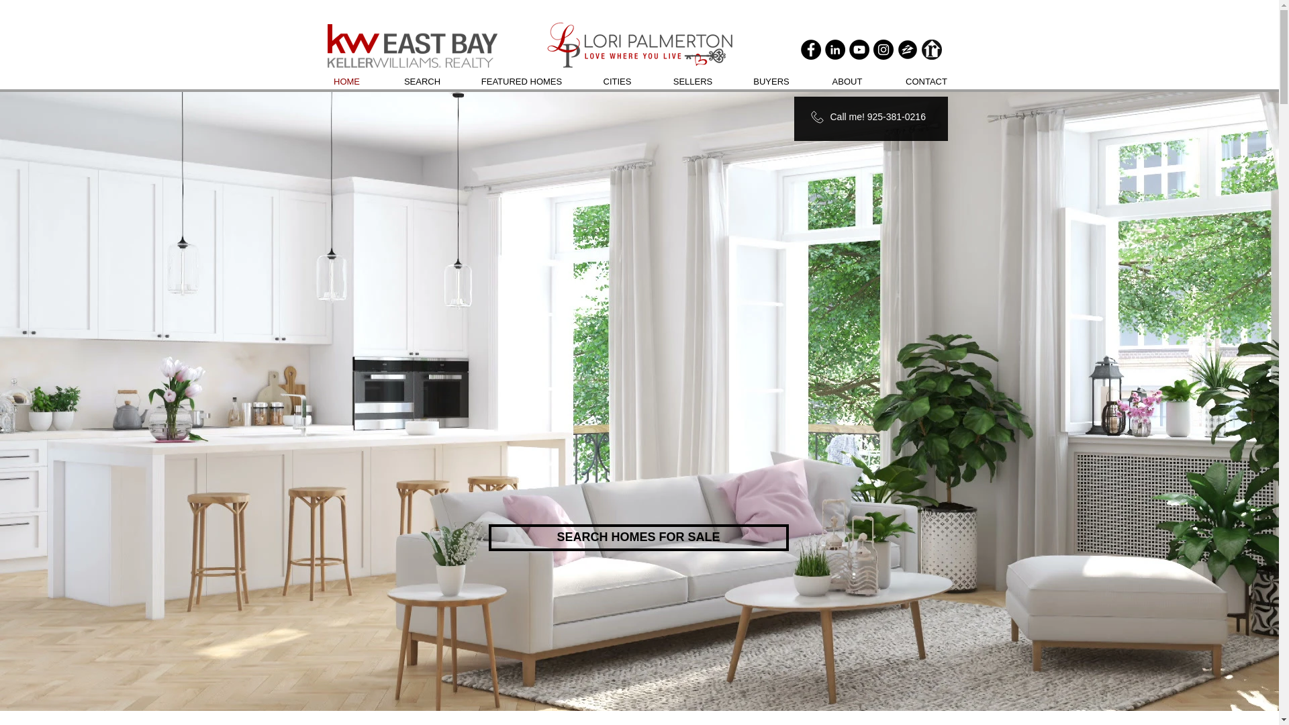 This screenshot has width=1289, height=725. I want to click on FEATURED HOMES, so click(522, 82).